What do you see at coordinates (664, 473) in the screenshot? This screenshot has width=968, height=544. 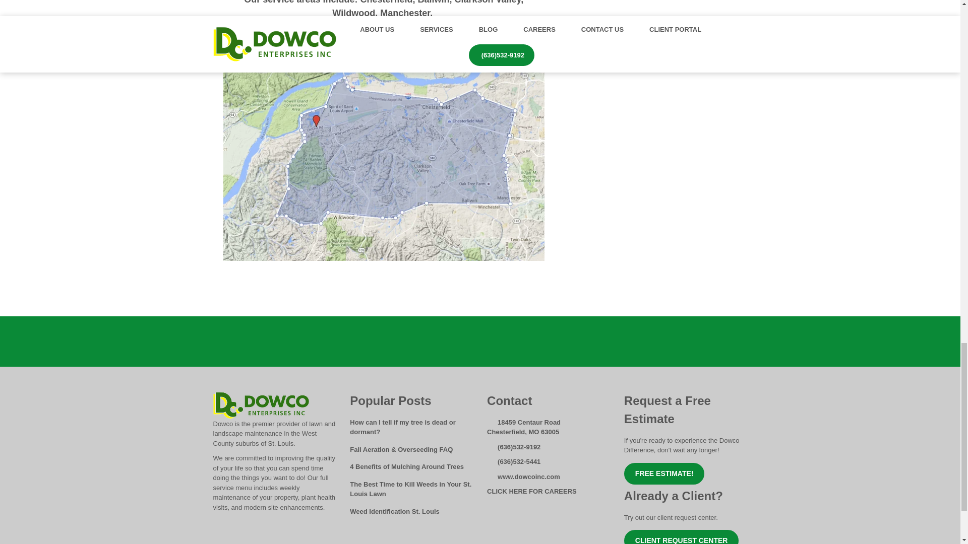 I see `FREE ESTIMATE!` at bounding box center [664, 473].